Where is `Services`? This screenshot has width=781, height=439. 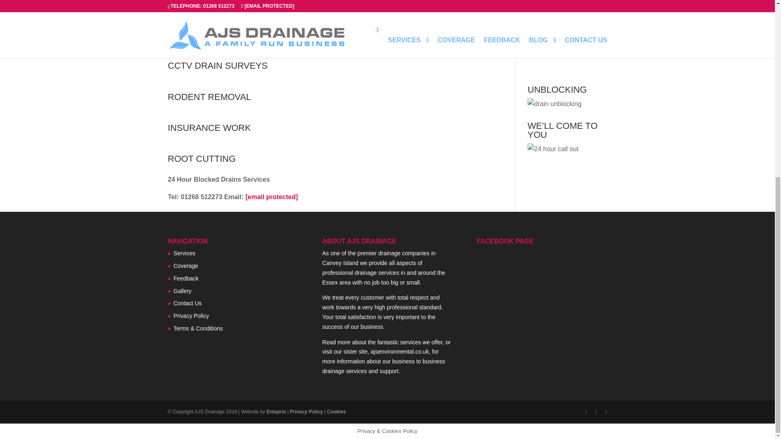
Services is located at coordinates (184, 253).